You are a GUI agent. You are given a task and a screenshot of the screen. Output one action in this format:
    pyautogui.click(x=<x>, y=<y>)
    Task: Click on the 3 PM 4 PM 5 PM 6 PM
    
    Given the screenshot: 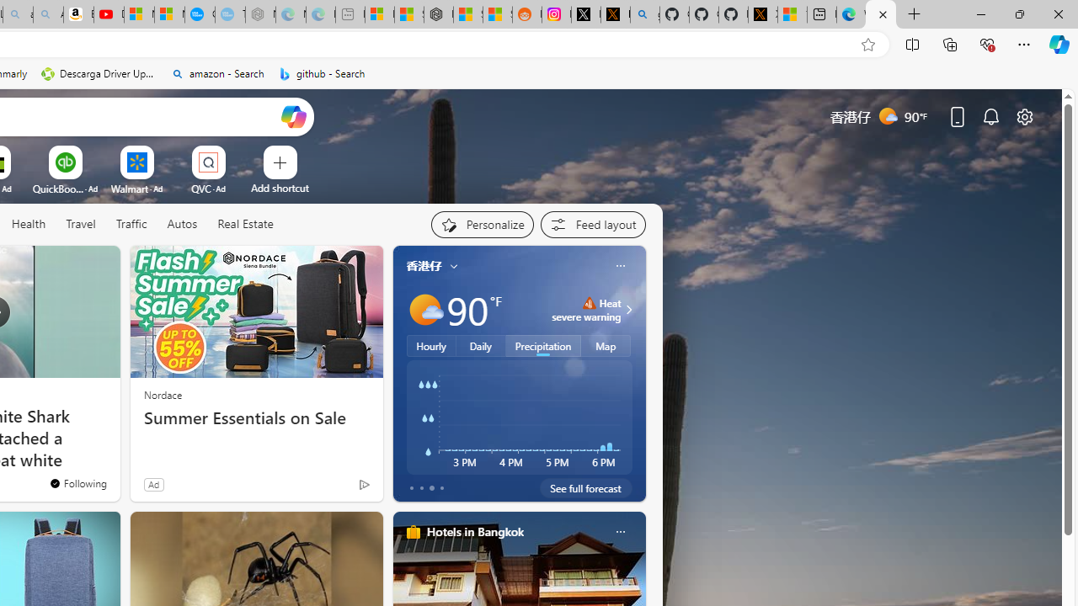 What is the action you would take?
    pyautogui.click(x=519, y=417)
    